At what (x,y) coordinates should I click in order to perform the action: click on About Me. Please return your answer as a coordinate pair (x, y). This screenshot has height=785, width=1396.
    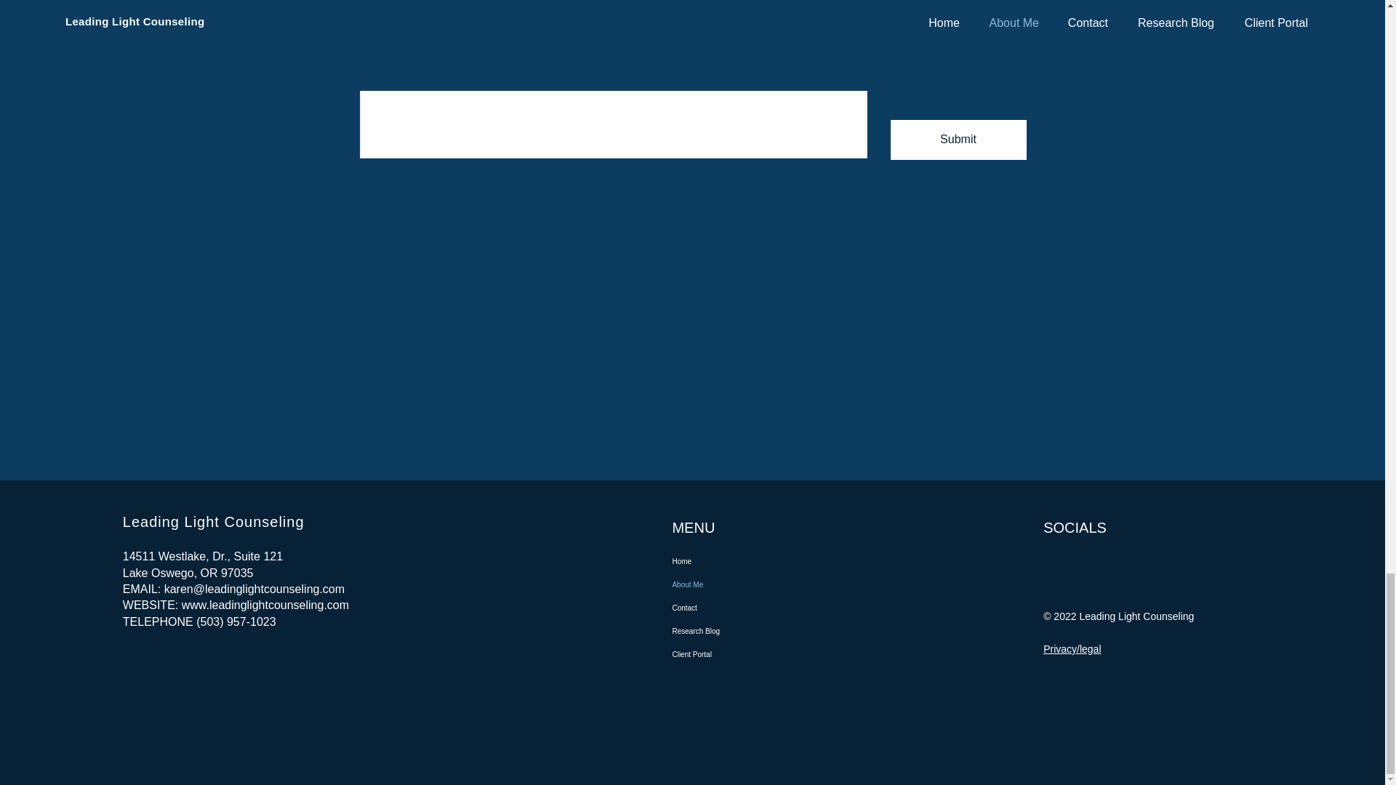
    Looking at the image, I should click on (739, 584).